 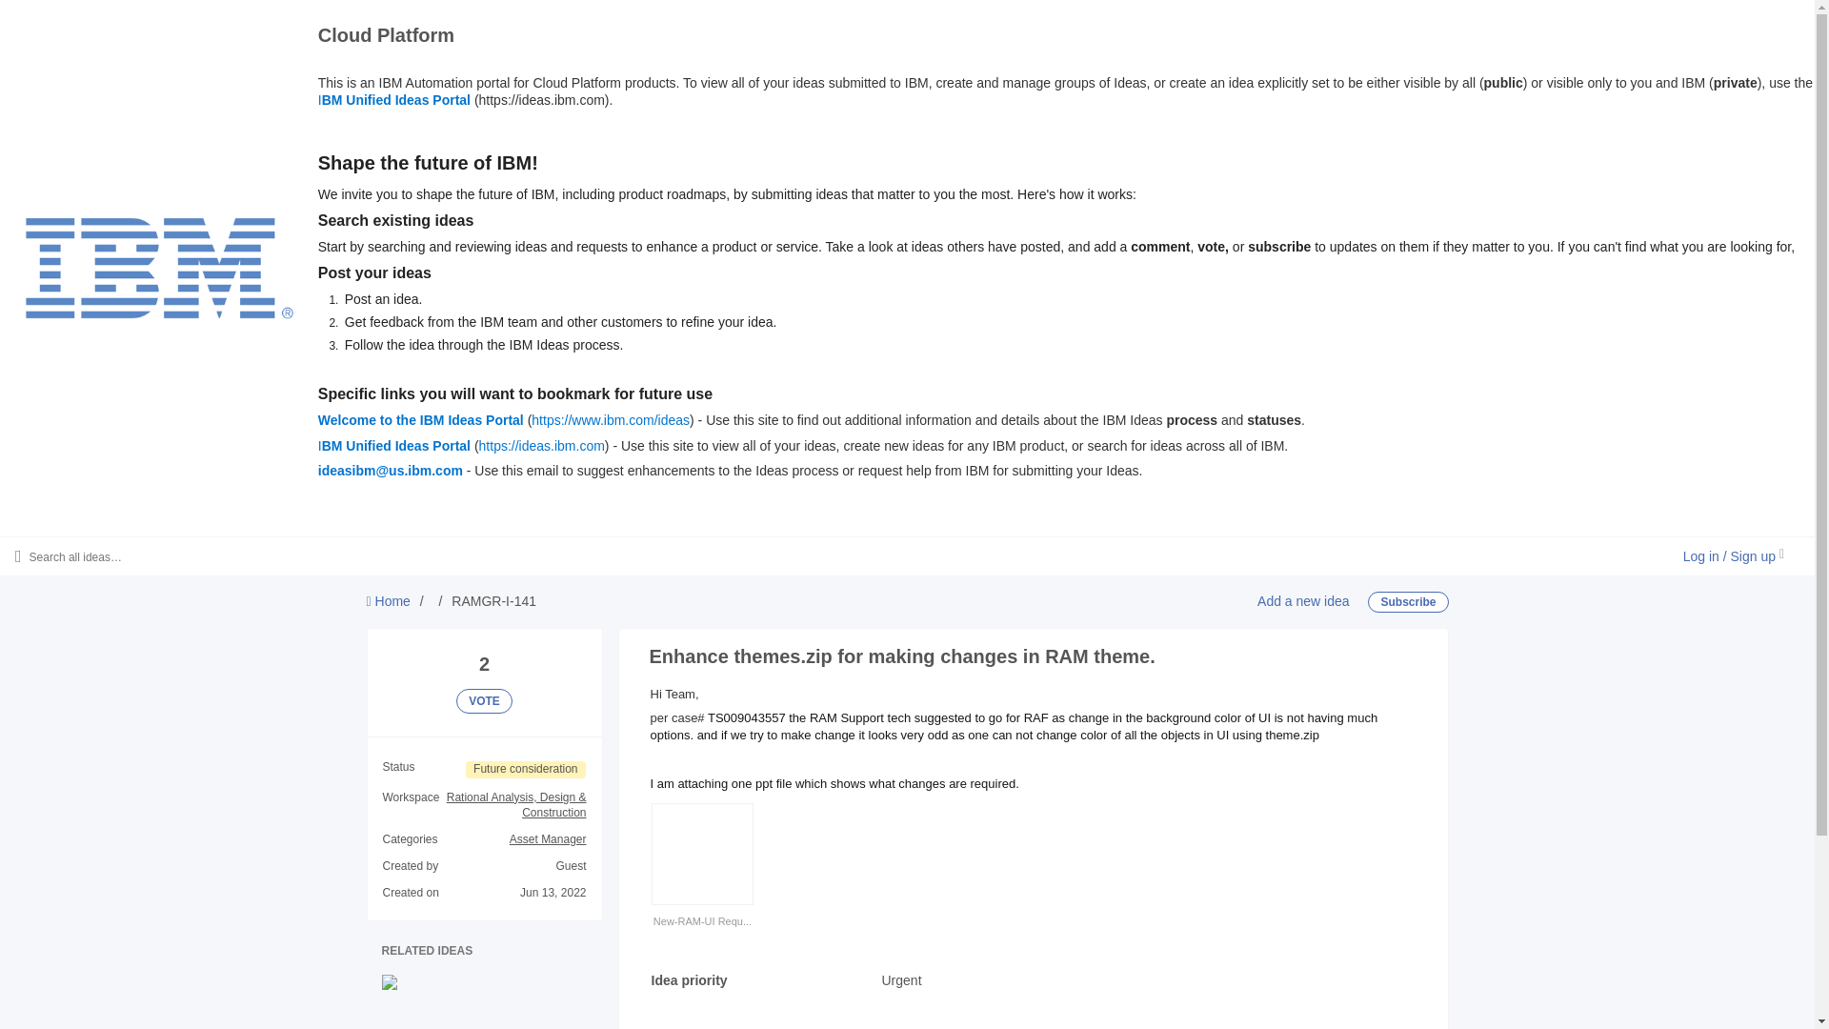 What do you see at coordinates (526, 770) in the screenshot?
I see `Future consideration` at bounding box center [526, 770].